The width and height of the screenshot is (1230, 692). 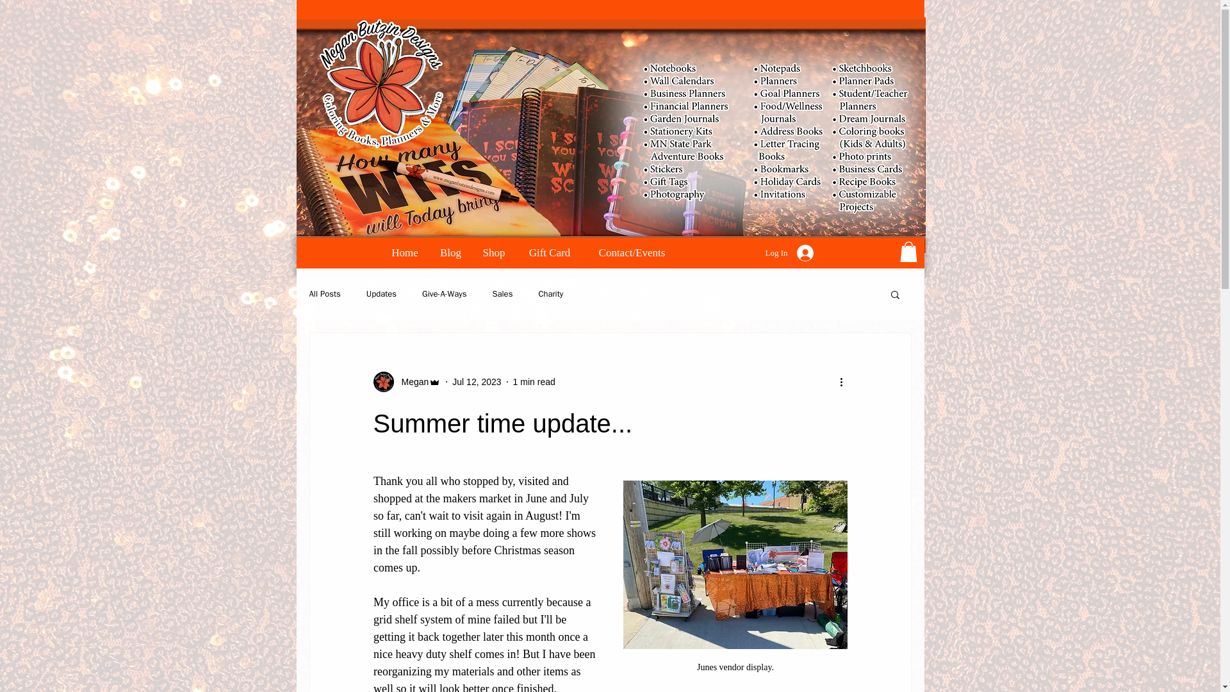 What do you see at coordinates (324, 293) in the screenshot?
I see `All Posts` at bounding box center [324, 293].